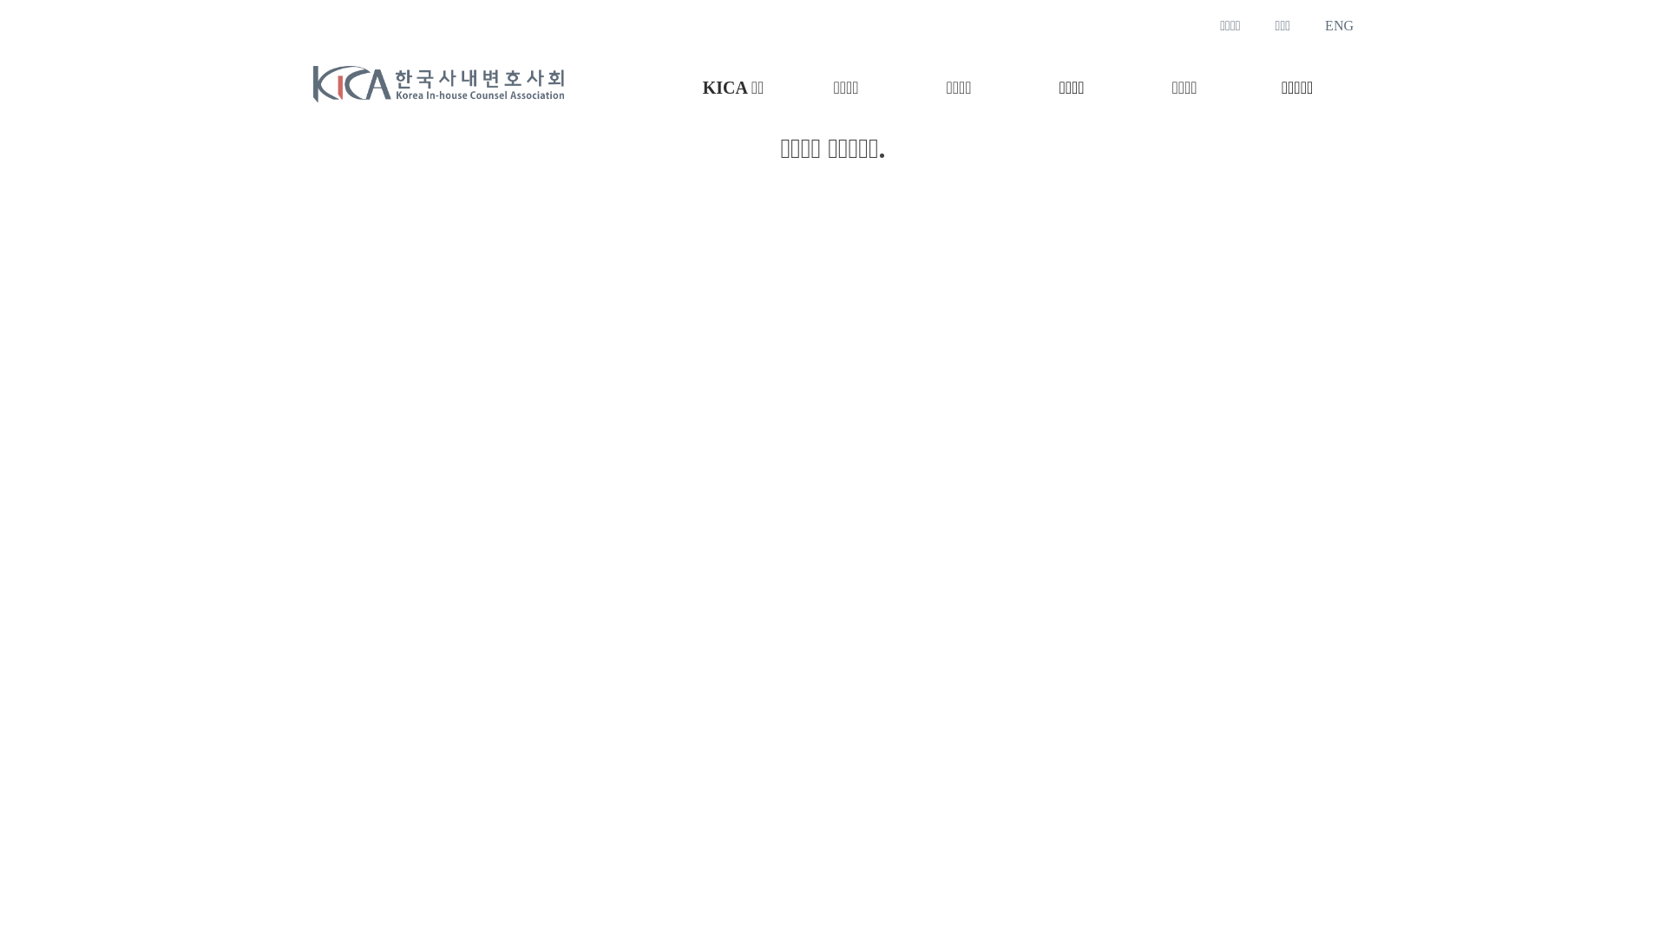 The width and height of the screenshot is (1666, 937). I want to click on ENG, so click(1340, 26).